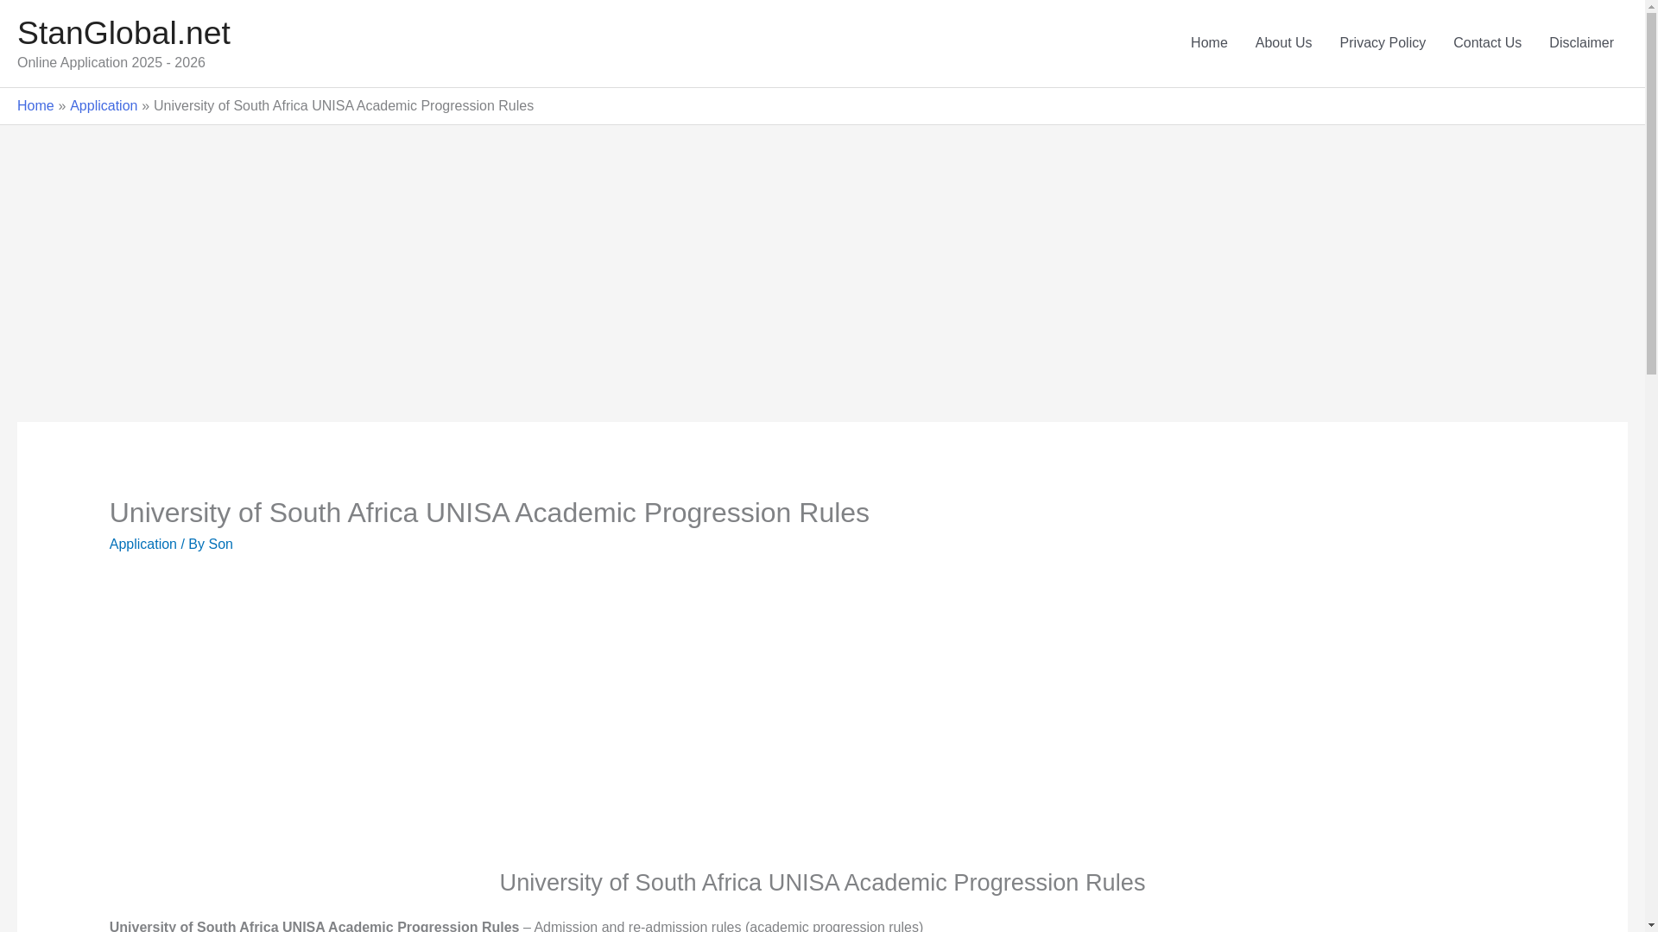 The width and height of the screenshot is (1658, 932). I want to click on Application, so click(143, 544).